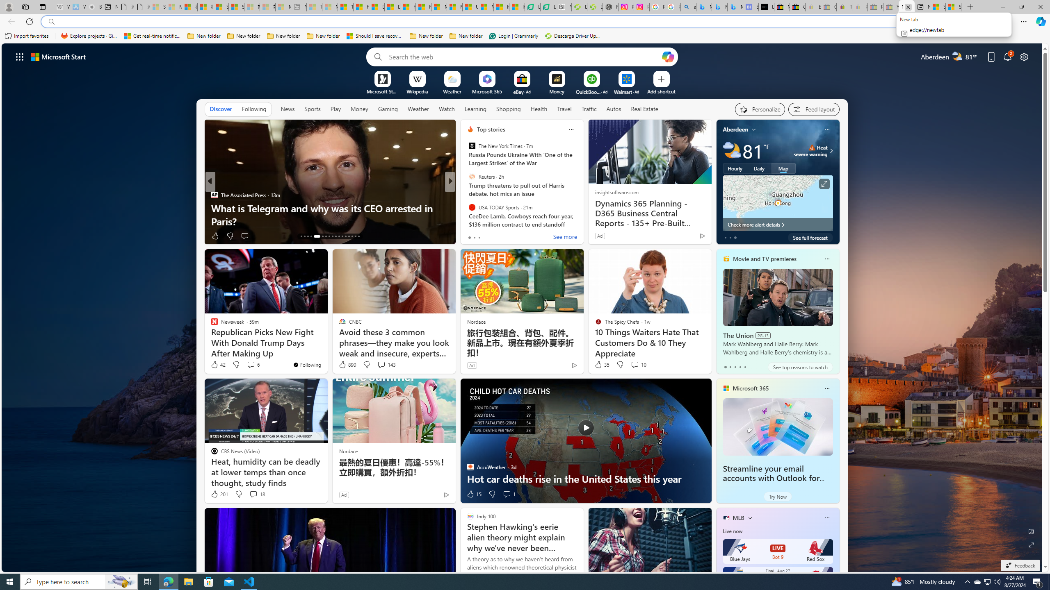 The width and height of the screenshot is (1050, 590). Describe the element at coordinates (470, 7) in the screenshot. I see `US Heat Deaths Soared To Record High Last Year` at that location.